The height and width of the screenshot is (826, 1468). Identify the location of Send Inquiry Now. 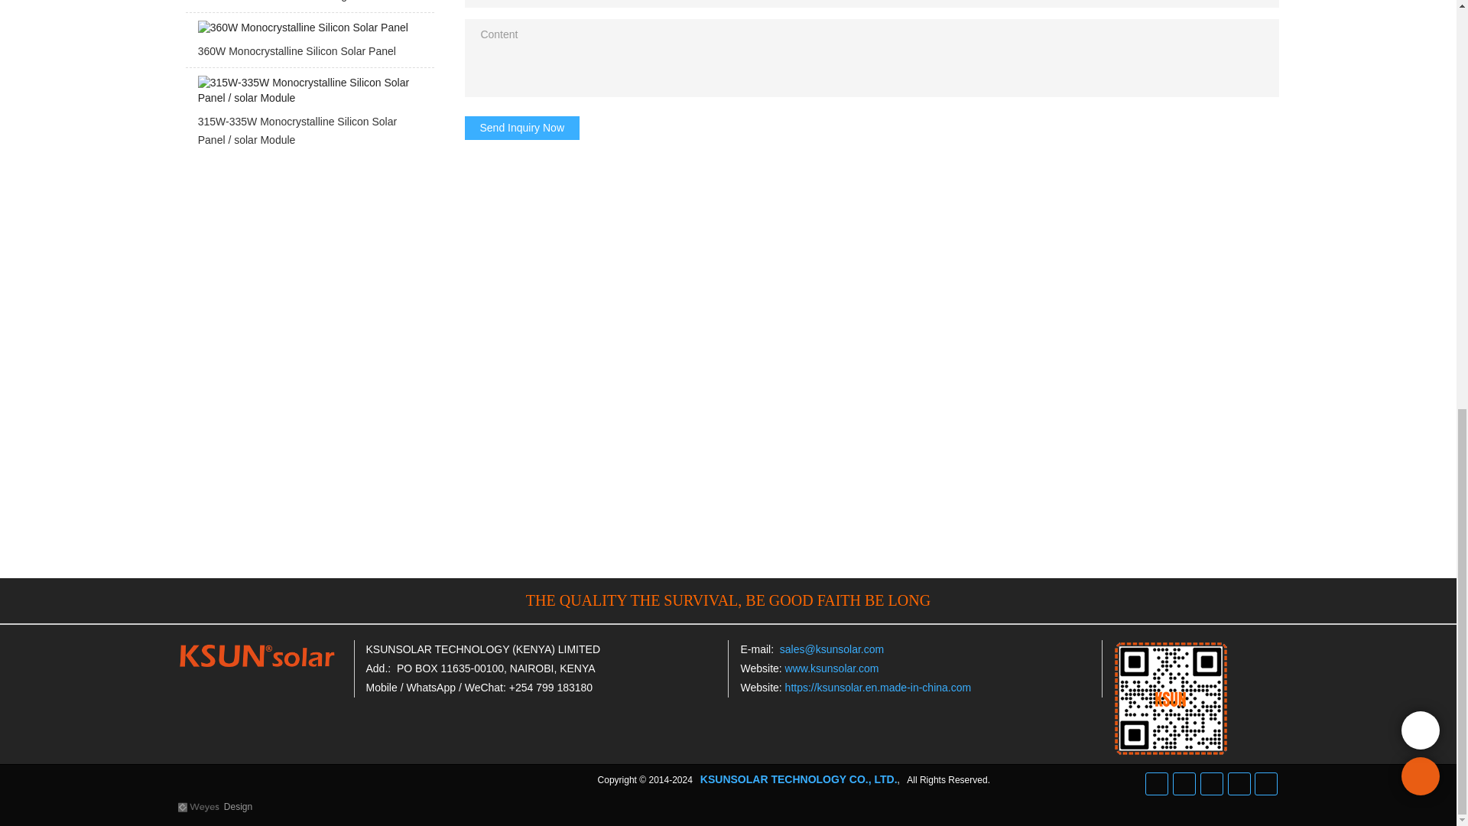
(522, 127).